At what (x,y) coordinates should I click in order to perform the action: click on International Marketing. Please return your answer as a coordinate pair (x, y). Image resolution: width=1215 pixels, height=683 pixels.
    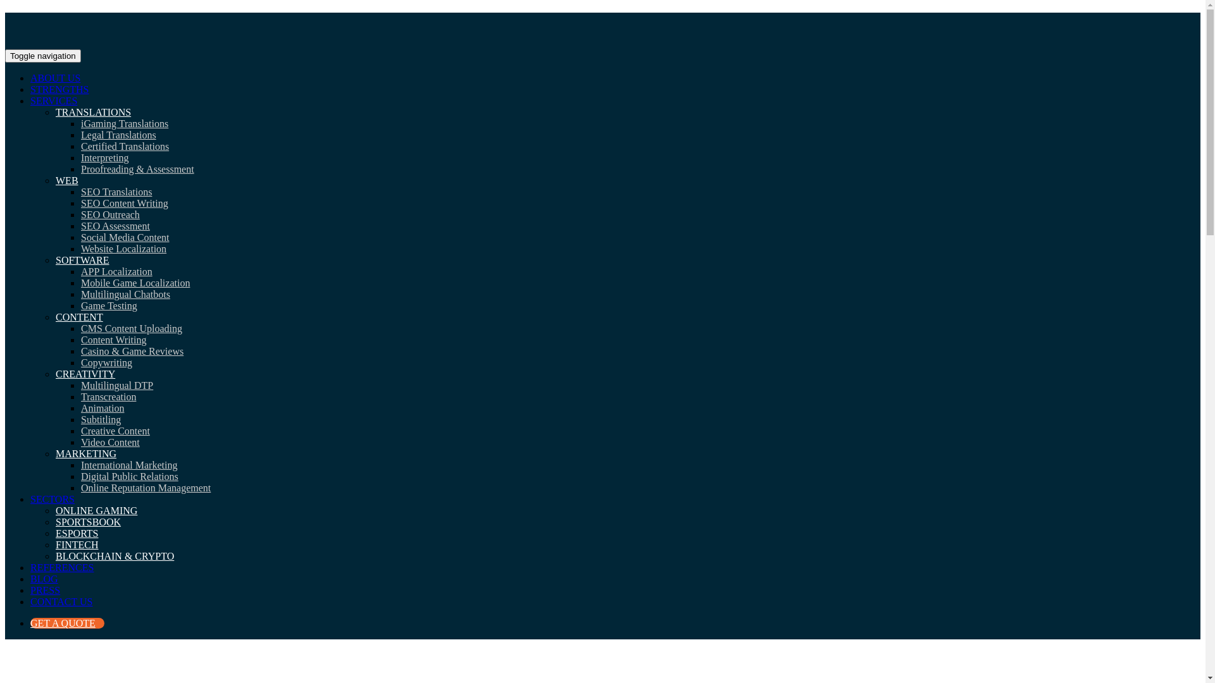
    Looking at the image, I should click on (129, 465).